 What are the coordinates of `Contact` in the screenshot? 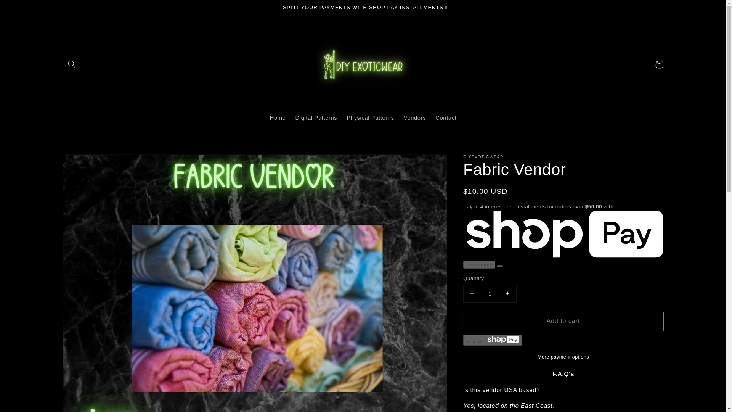 It's located at (446, 118).